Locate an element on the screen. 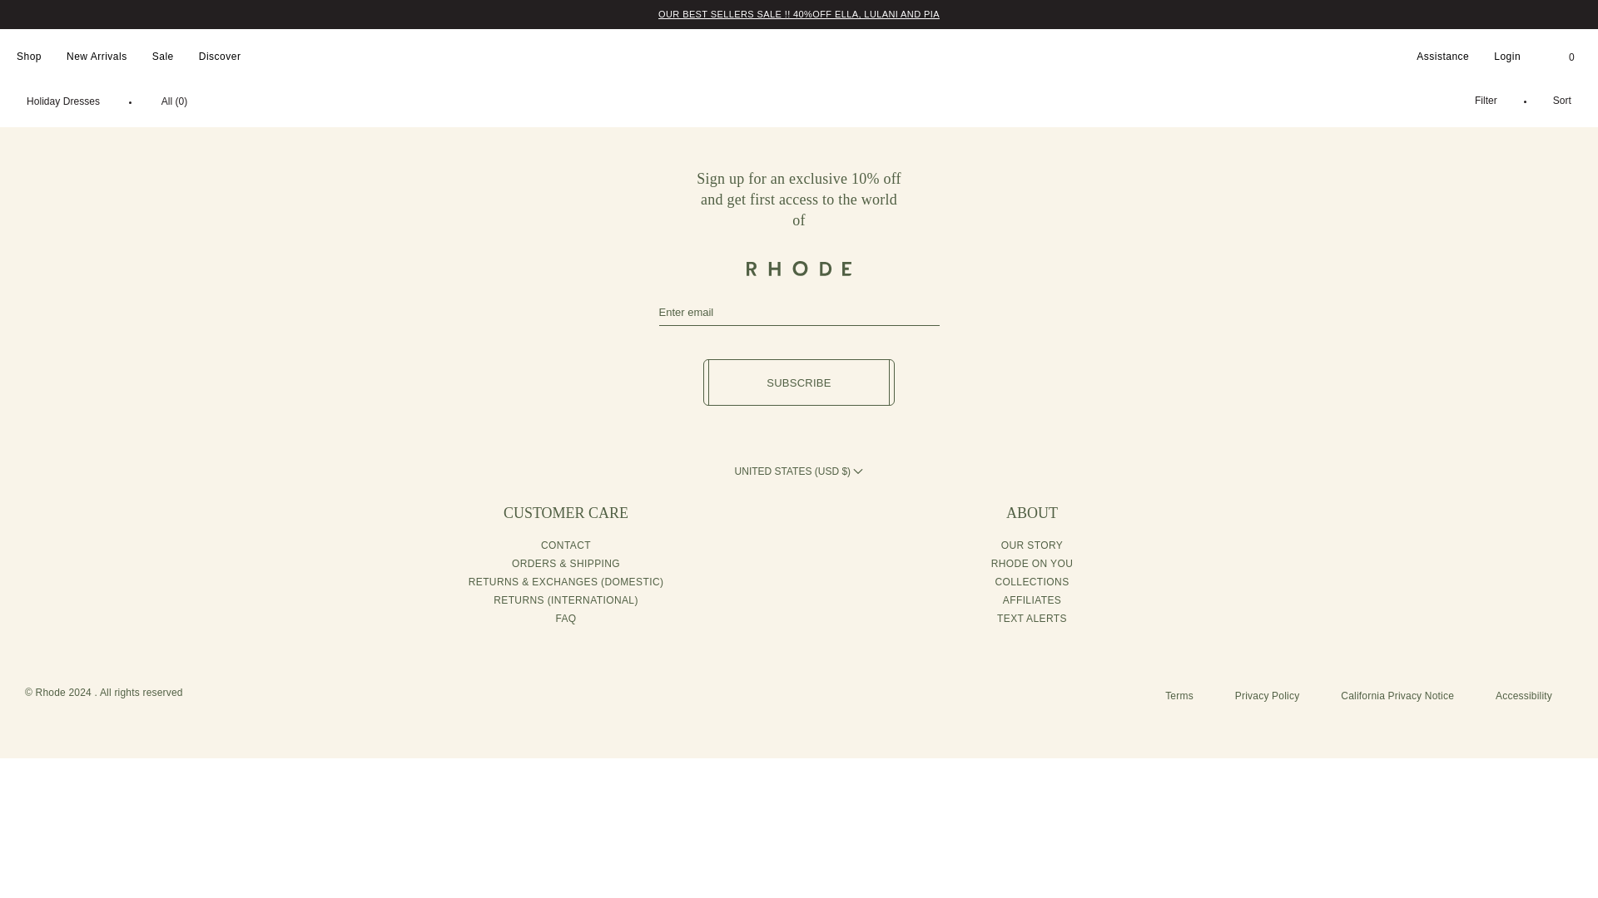 The width and height of the screenshot is (1598, 898). New Arrivals is located at coordinates (97, 57).